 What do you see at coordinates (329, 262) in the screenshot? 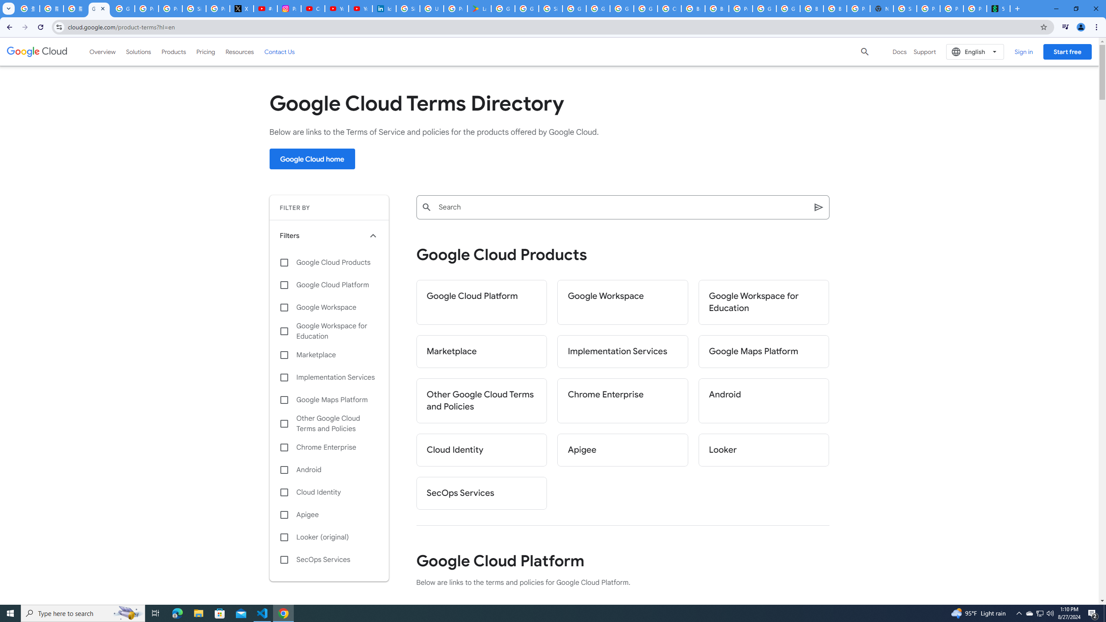
I see `Google Cloud Products` at bounding box center [329, 262].